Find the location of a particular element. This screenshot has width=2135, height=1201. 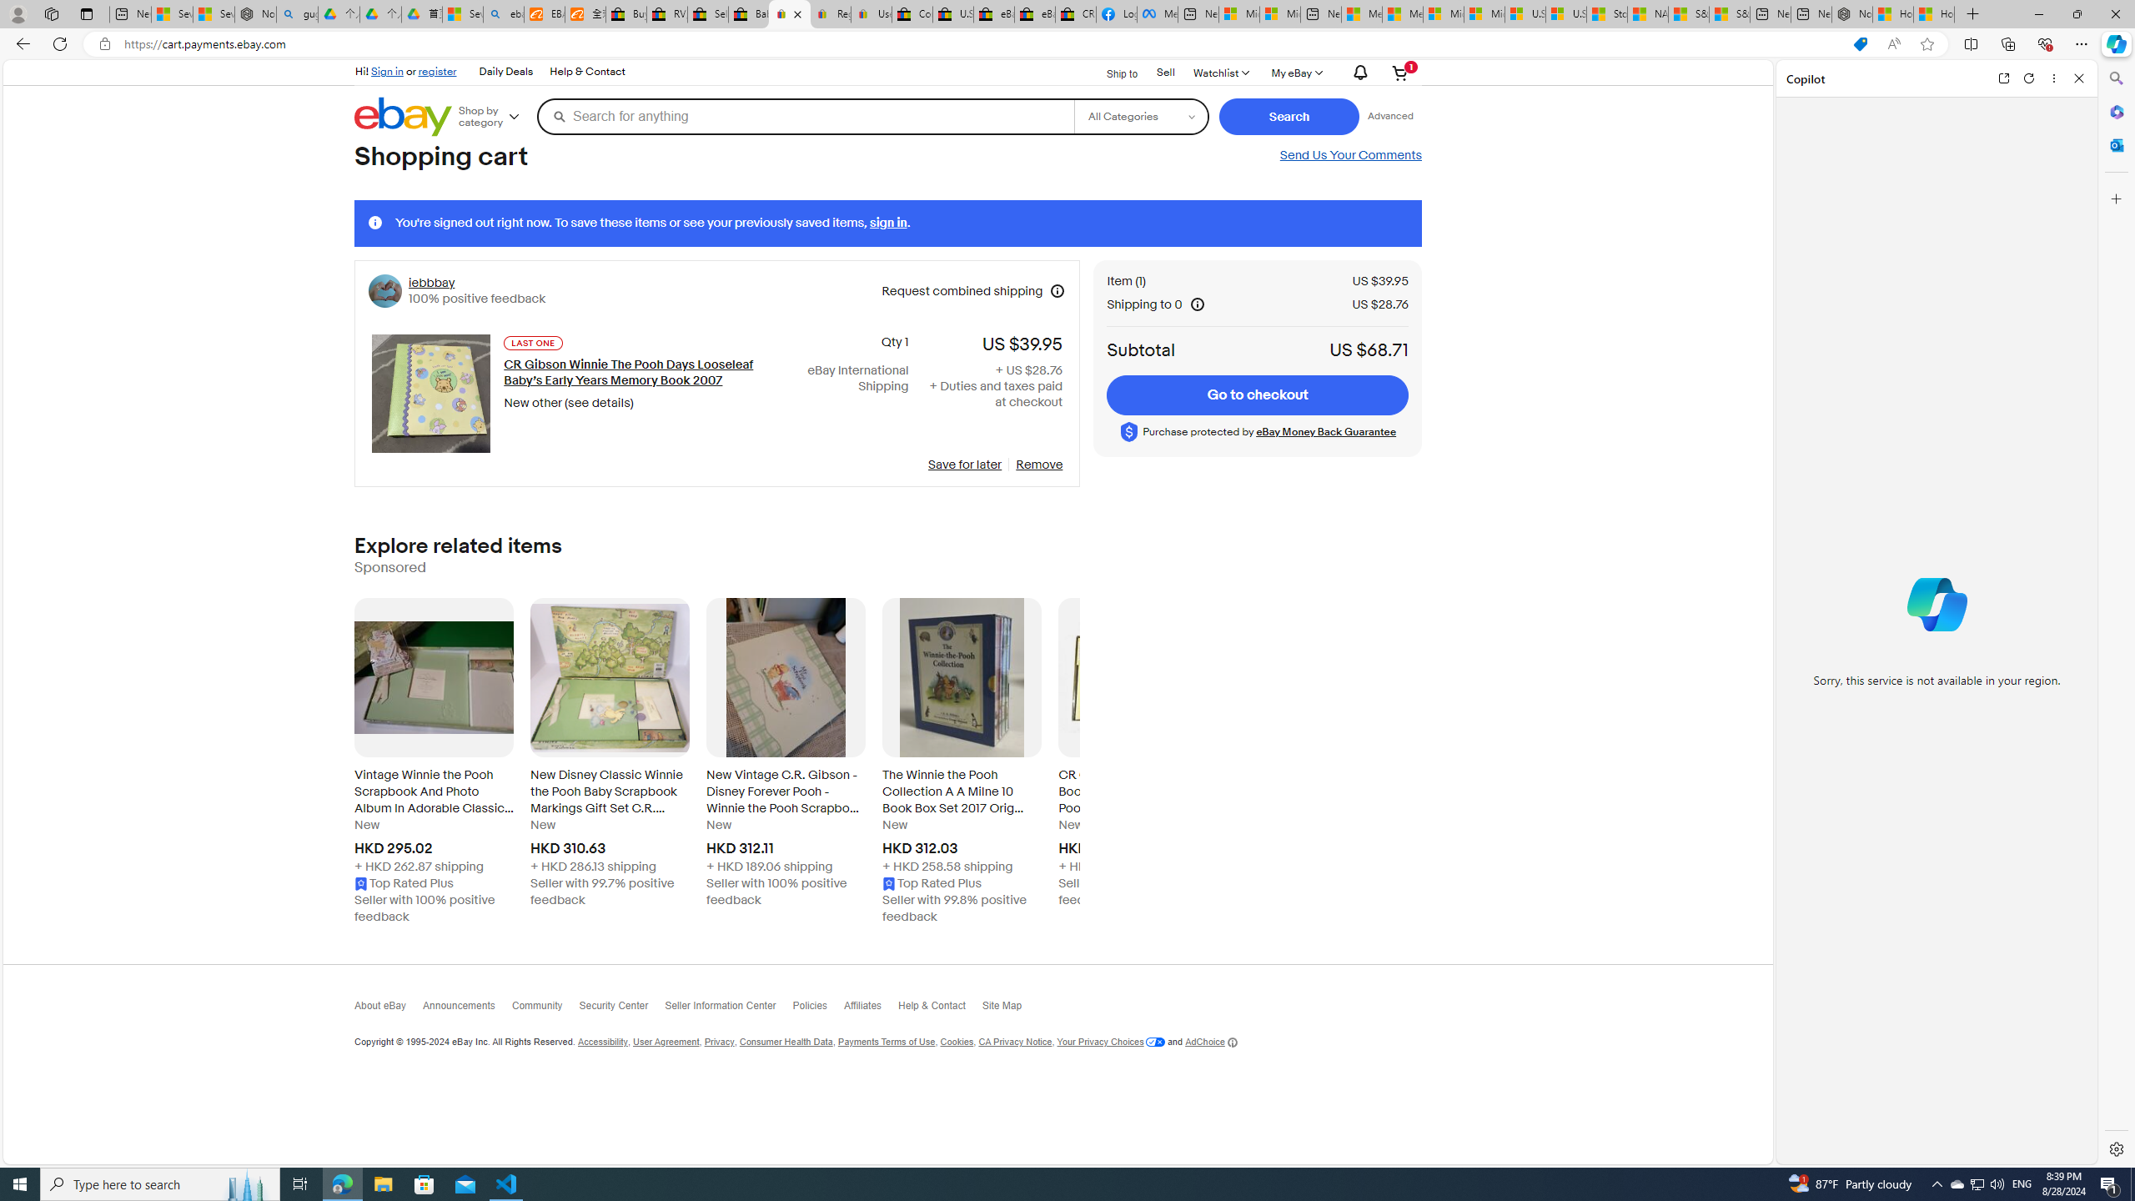

Advanced Search is located at coordinates (1389, 116).